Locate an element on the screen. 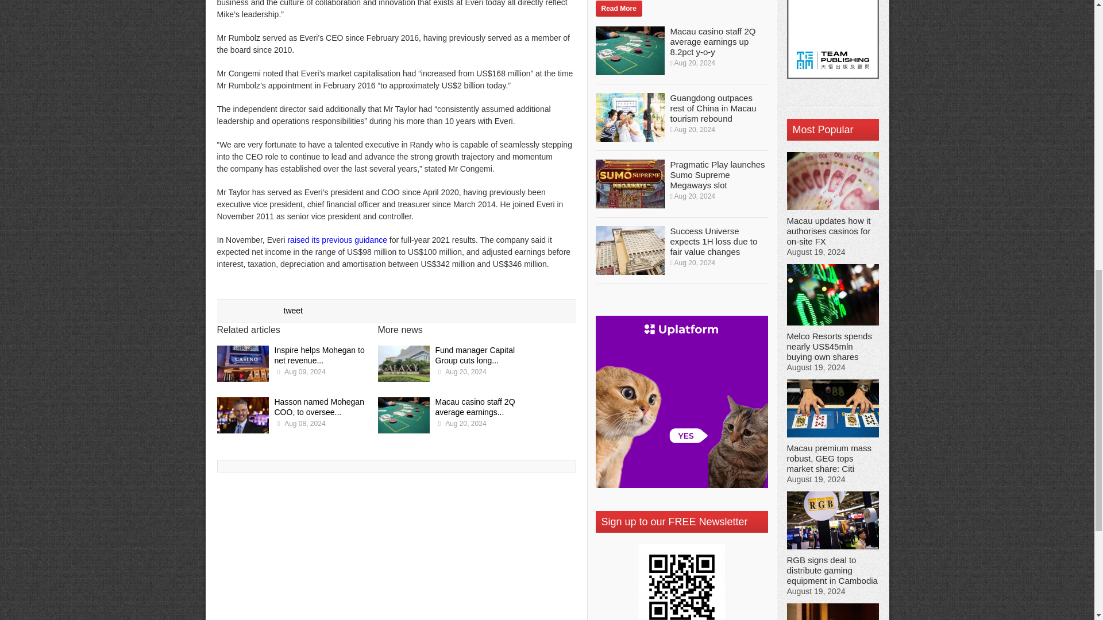 This screenshot has width=1103, height=620. Inspire helps Mohegan to net revenue record in fiscal 3Q is located at coordinates (243, 365).